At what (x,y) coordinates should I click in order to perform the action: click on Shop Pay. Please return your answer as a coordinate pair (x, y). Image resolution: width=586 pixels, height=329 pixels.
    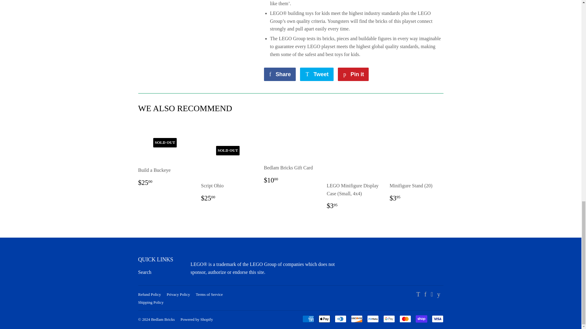
    Looking at the image, I should click on (421, 319).